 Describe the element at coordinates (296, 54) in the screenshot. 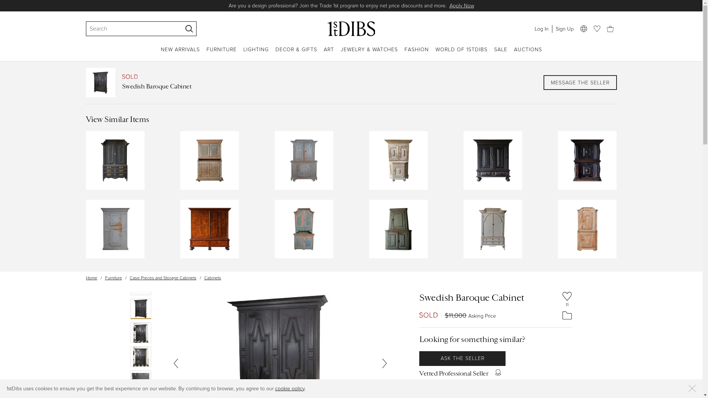

I see `DECOR & GIFTS` at that location.